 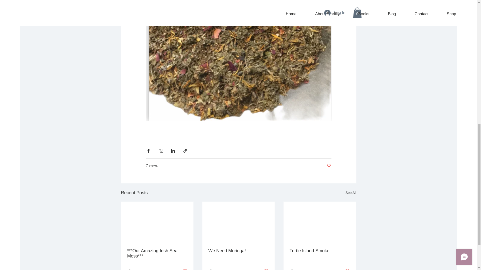 What do you see at coordinates (346, 269) in the screenshot?
I see `See All` at bounding box center [346, 269].